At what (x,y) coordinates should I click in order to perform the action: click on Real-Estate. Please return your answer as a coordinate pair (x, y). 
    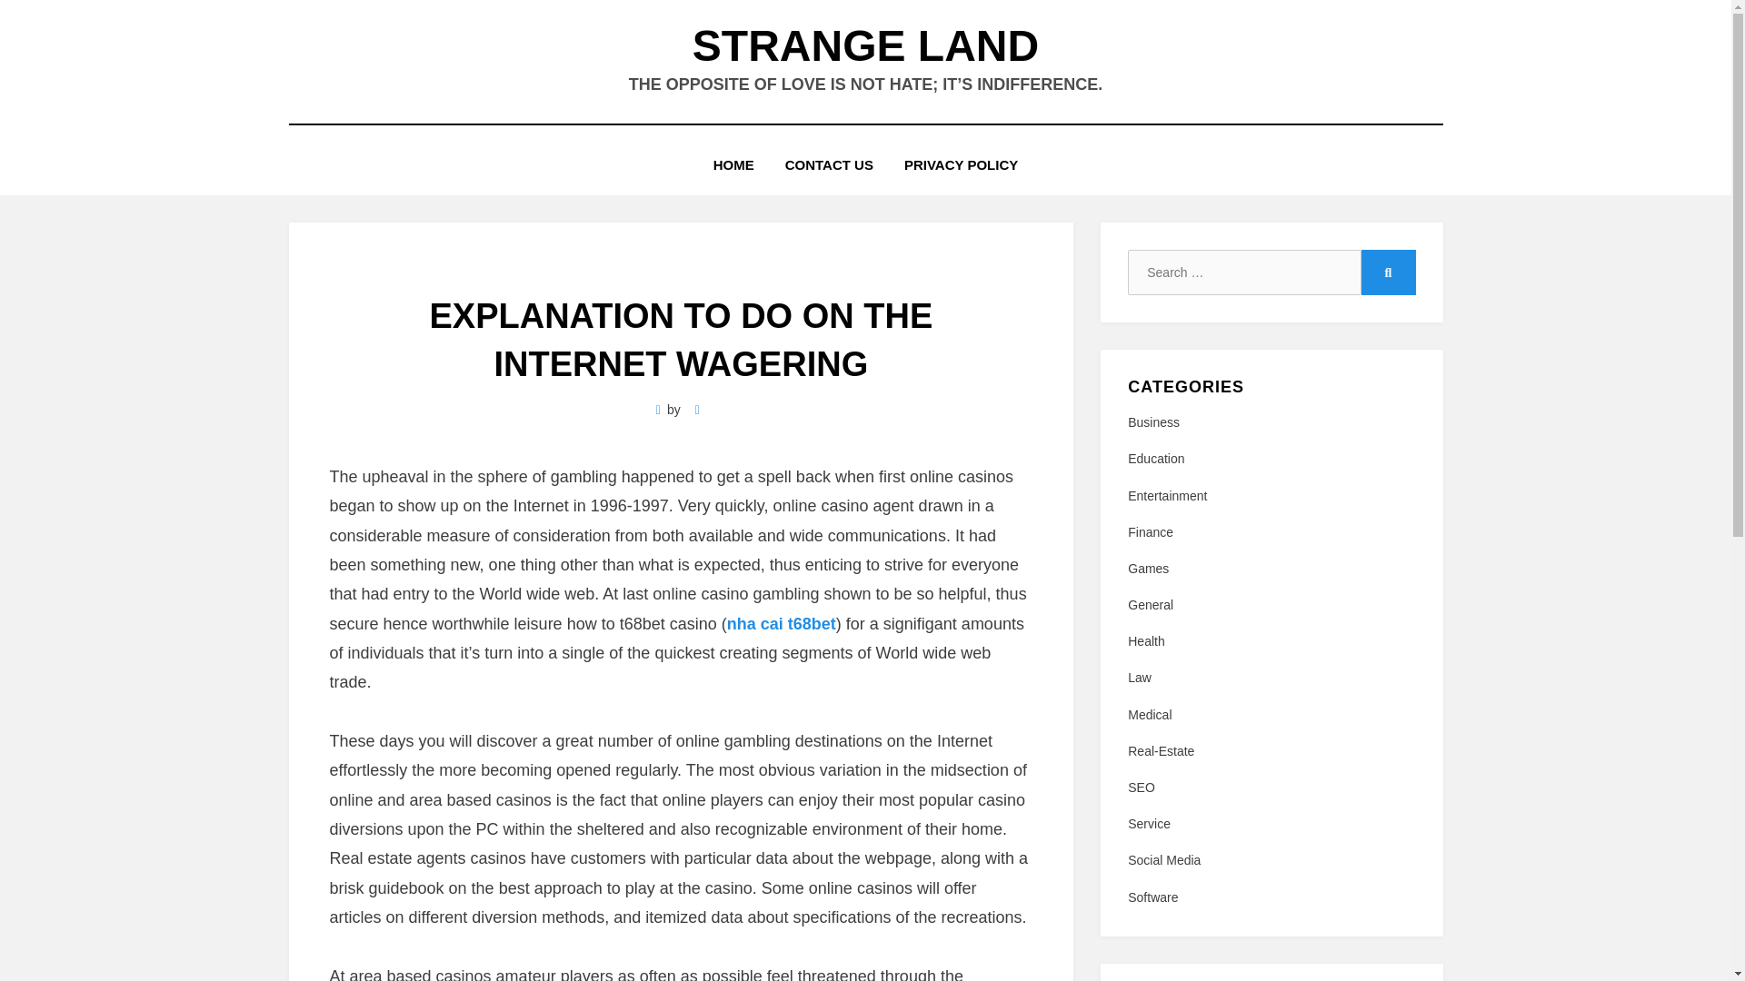
    Looking at the image, I should click on (1271, 752).